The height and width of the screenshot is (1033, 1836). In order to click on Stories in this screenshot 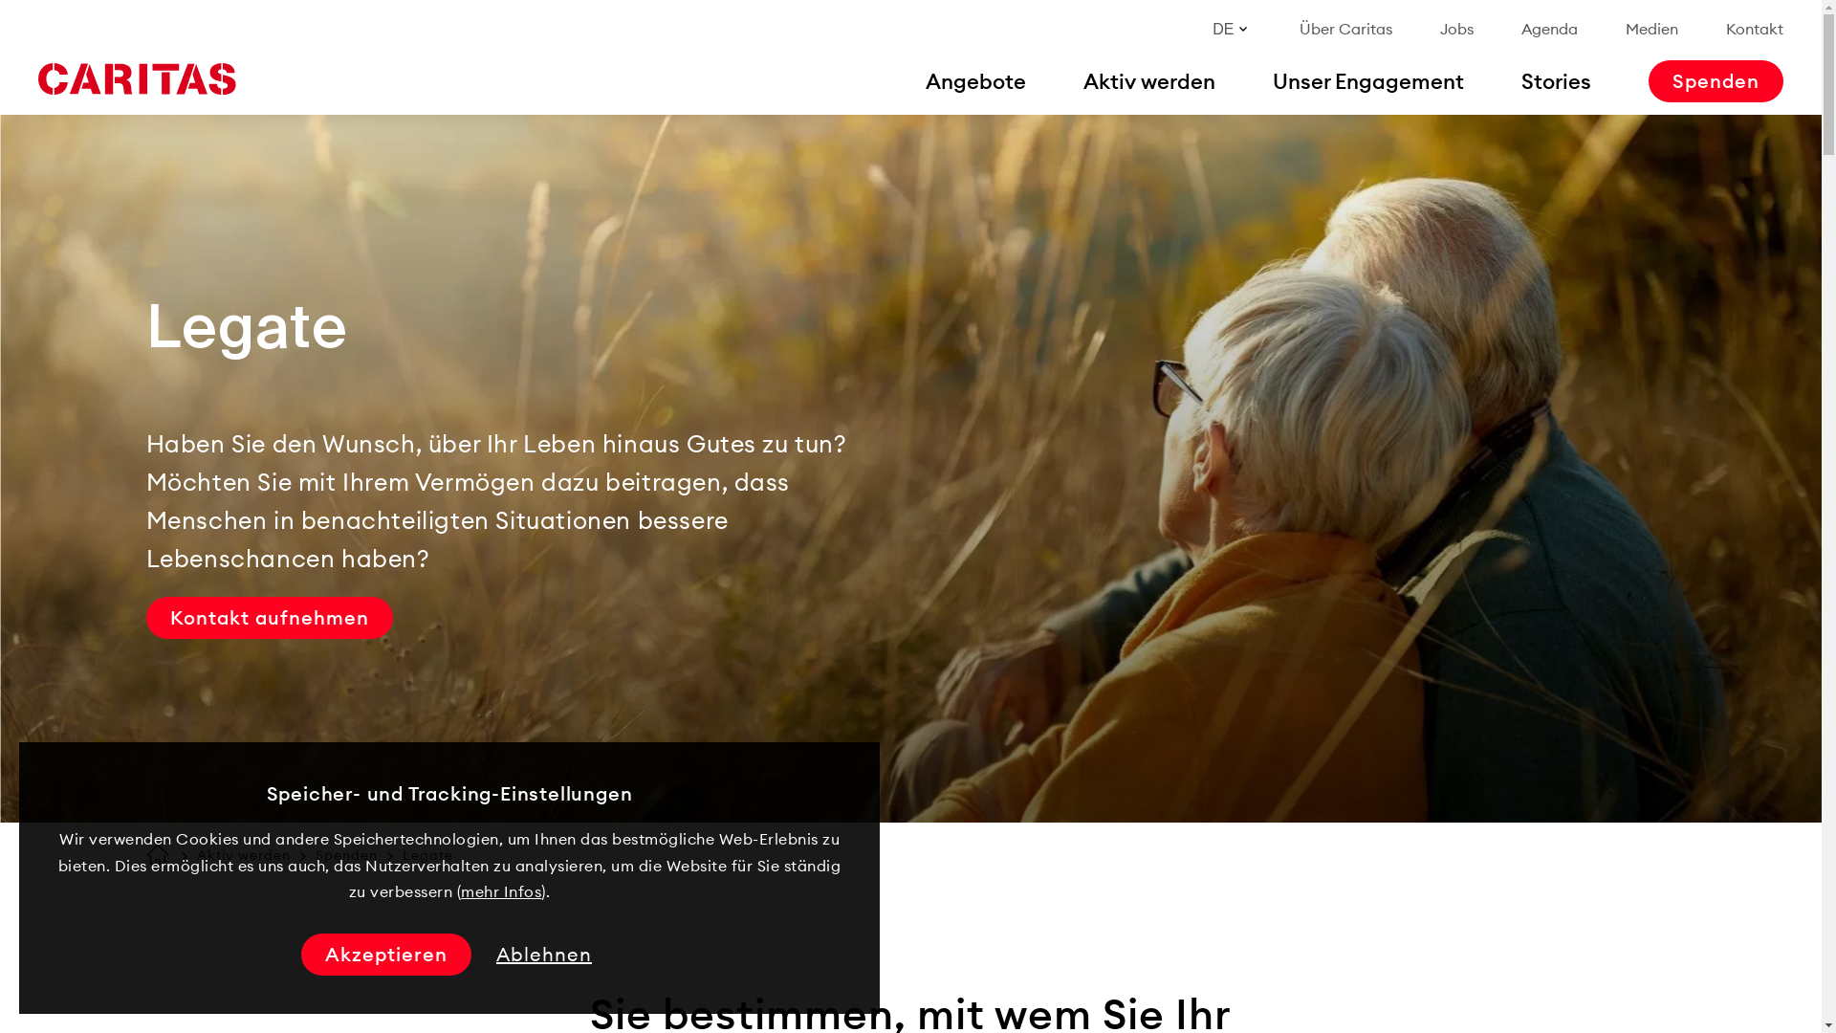, I will do `click(1557, 81)`.